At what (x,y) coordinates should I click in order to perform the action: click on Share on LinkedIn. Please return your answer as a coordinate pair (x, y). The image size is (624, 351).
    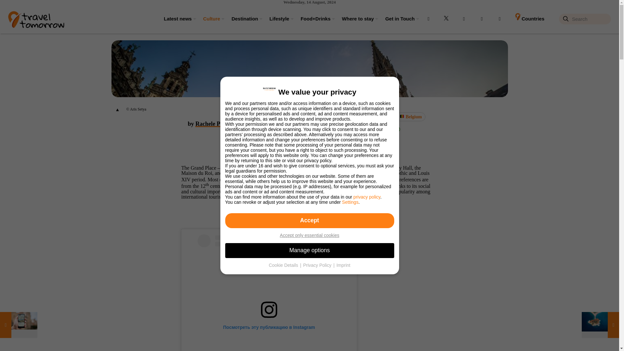
    Looking at the image, I should click on (374, 129).